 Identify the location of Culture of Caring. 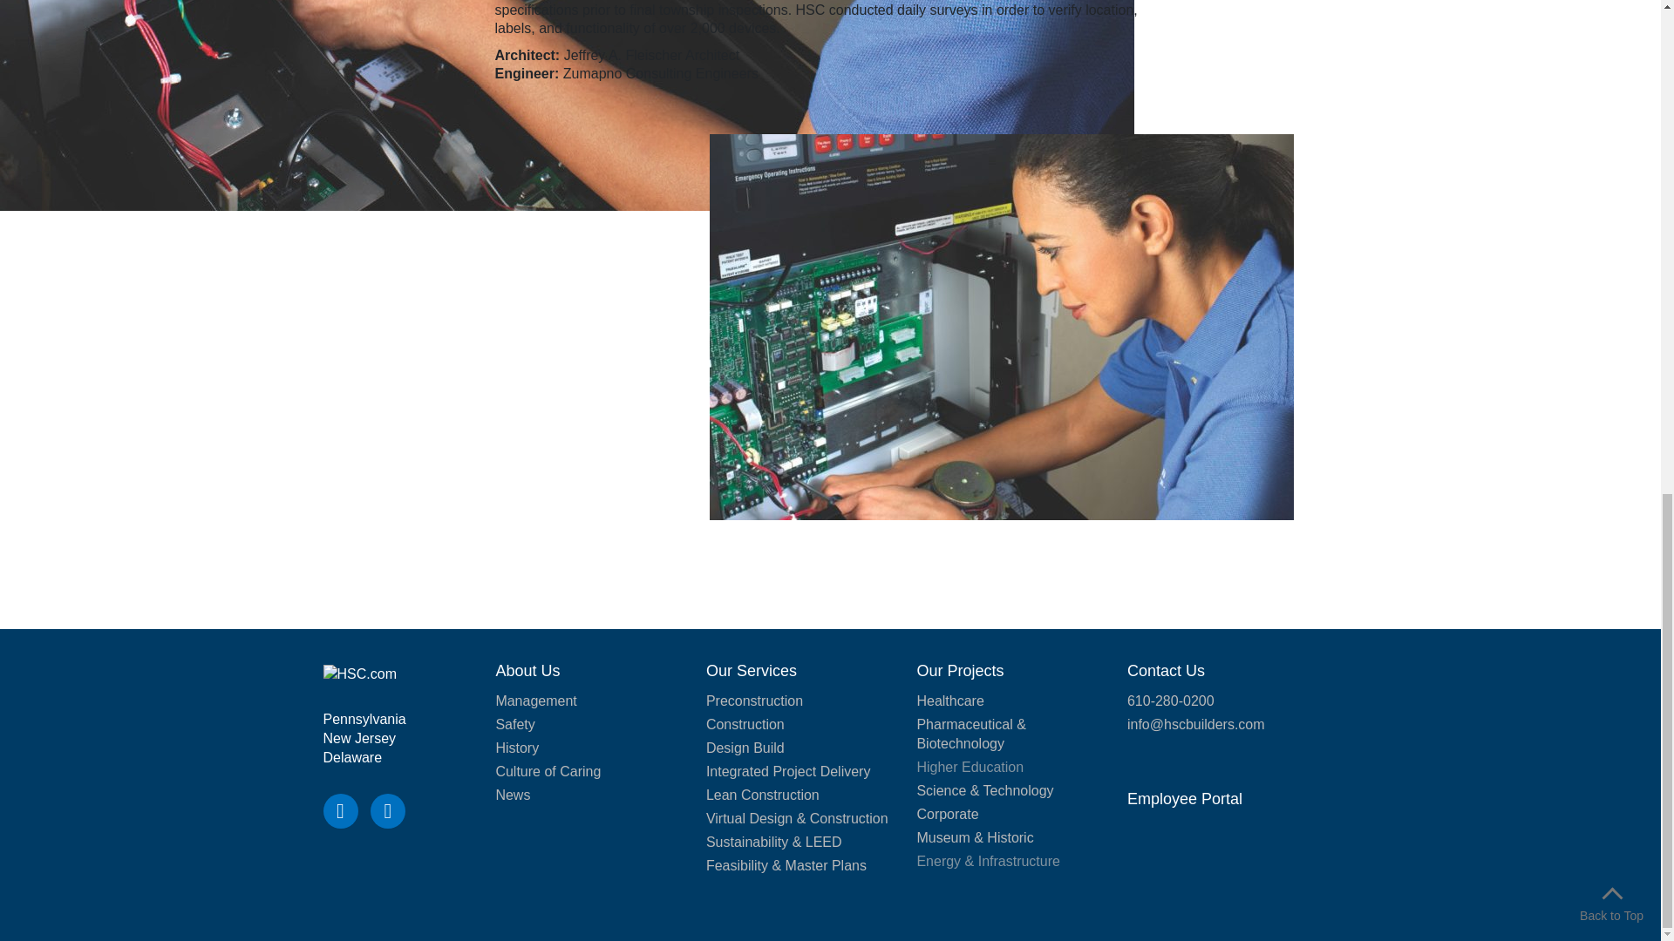
(548, 771).